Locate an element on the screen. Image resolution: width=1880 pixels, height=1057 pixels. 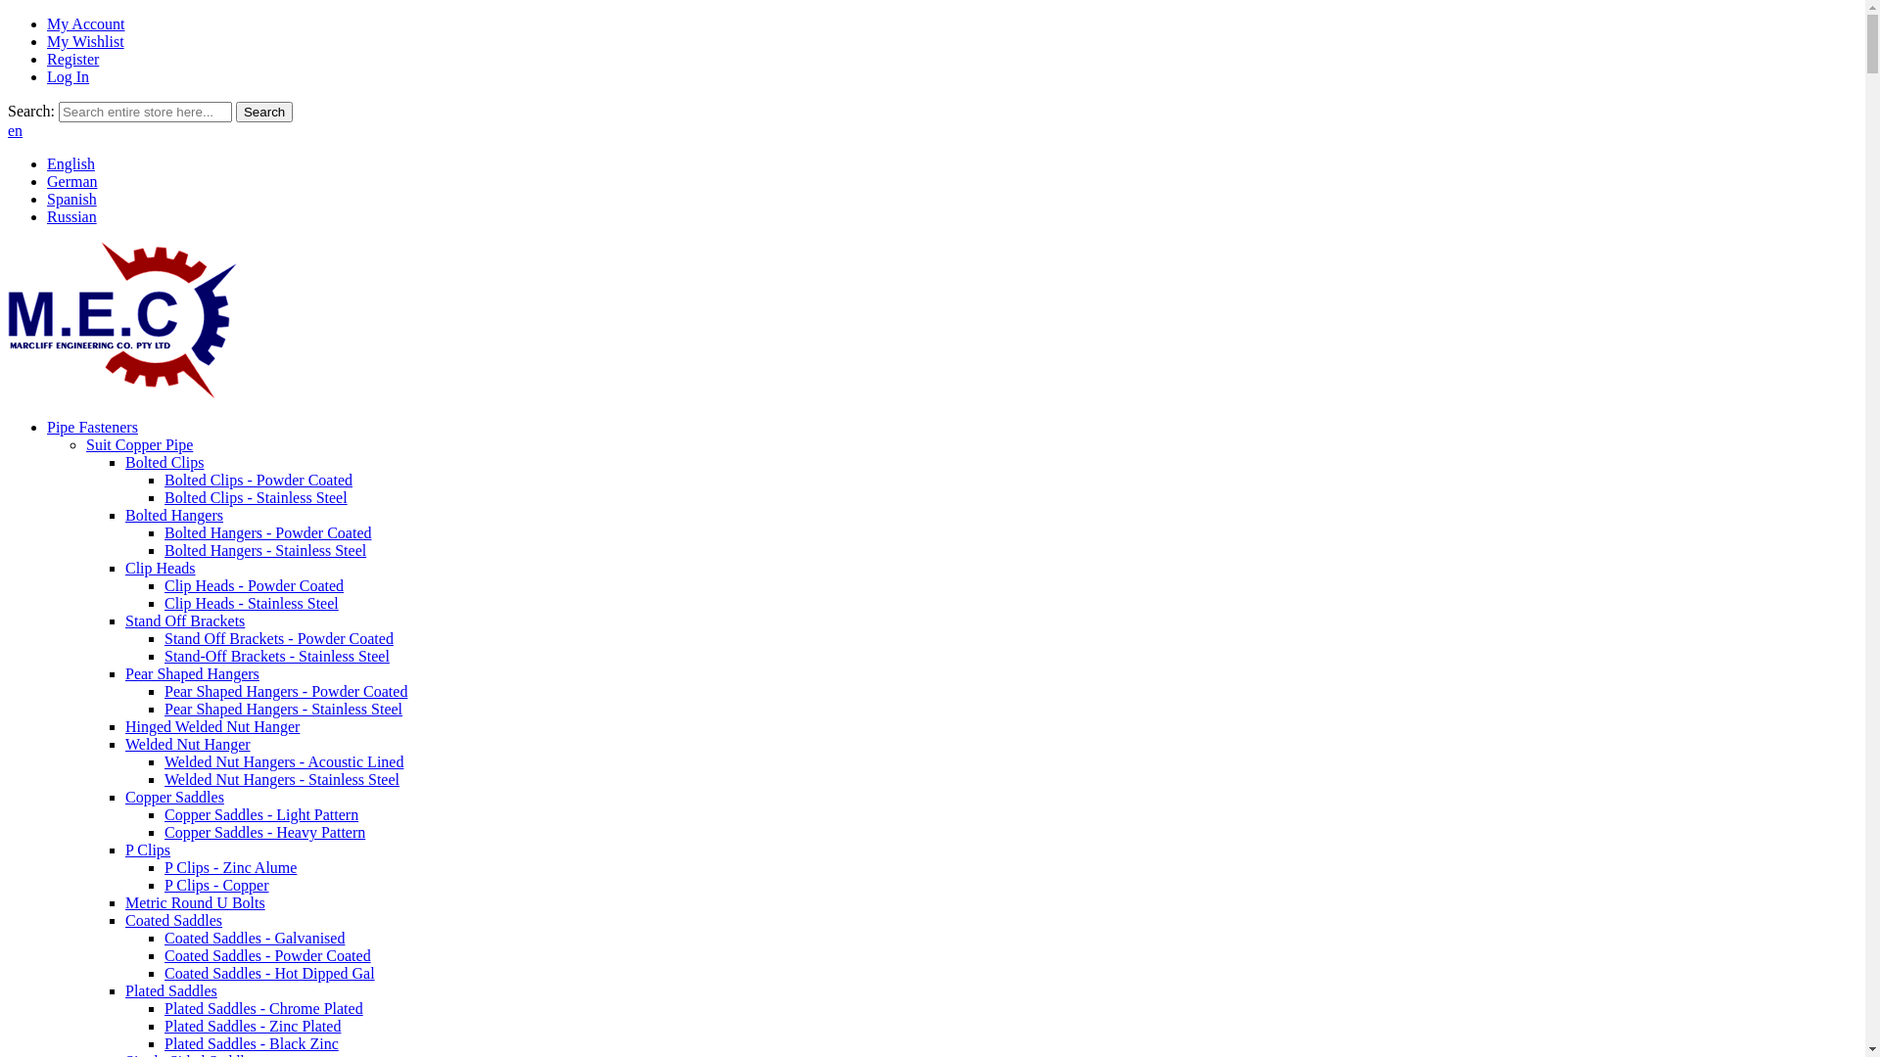
German is located at coordinates (72, 182).